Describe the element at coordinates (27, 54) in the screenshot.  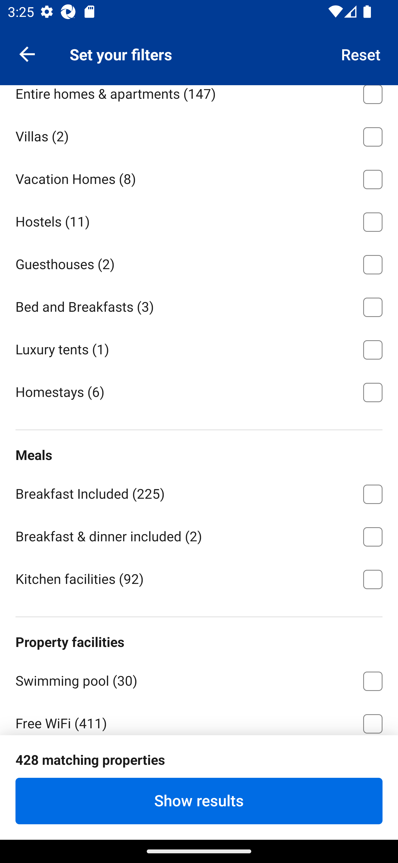
I see `Navigate up` at that location.